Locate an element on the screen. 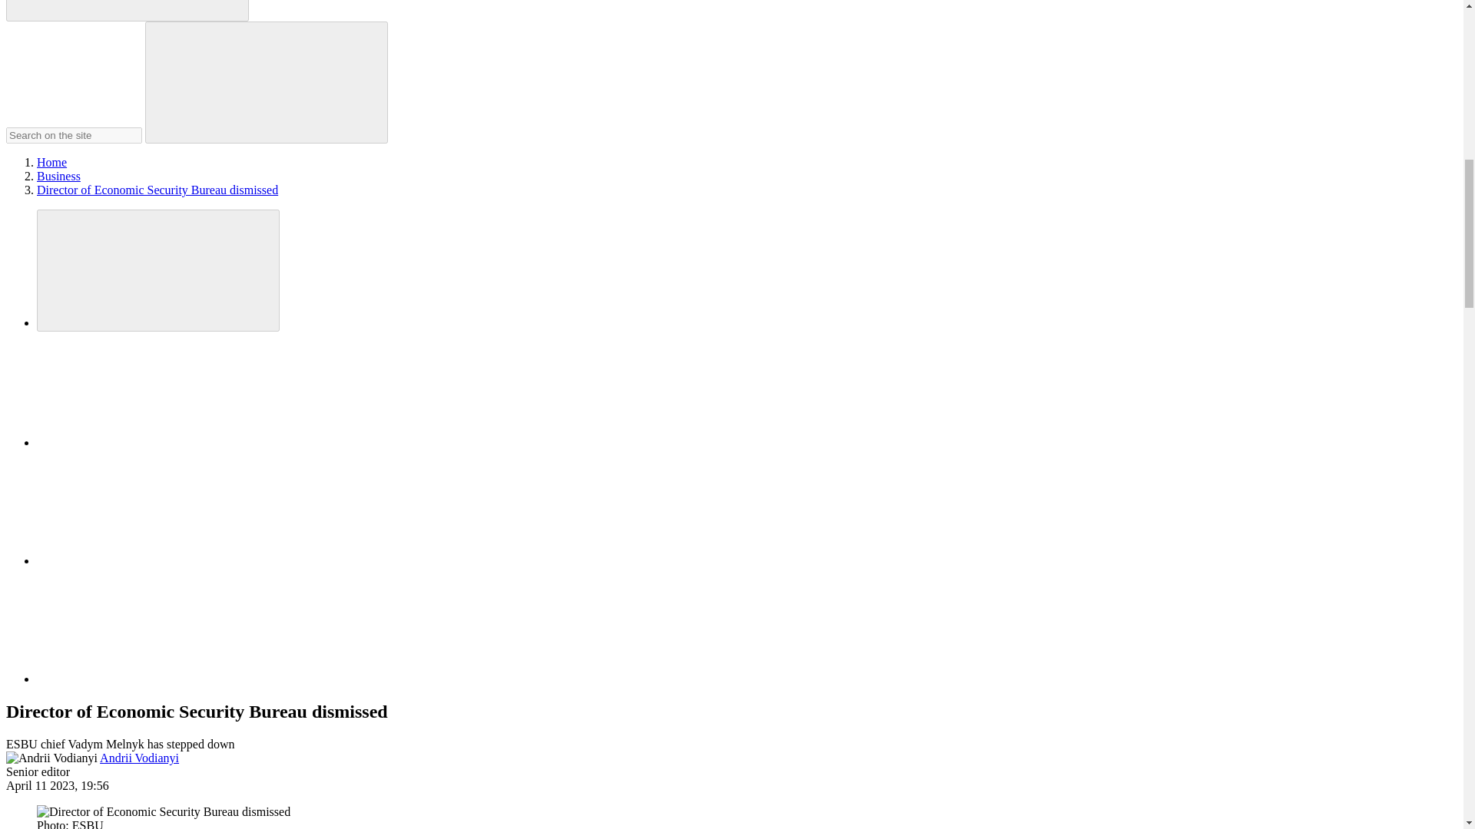 Image resolution: width=1475 pixels, height=829 pixels. Director of Economic Security Bureau dismissed is located at coordinates (157, 189).